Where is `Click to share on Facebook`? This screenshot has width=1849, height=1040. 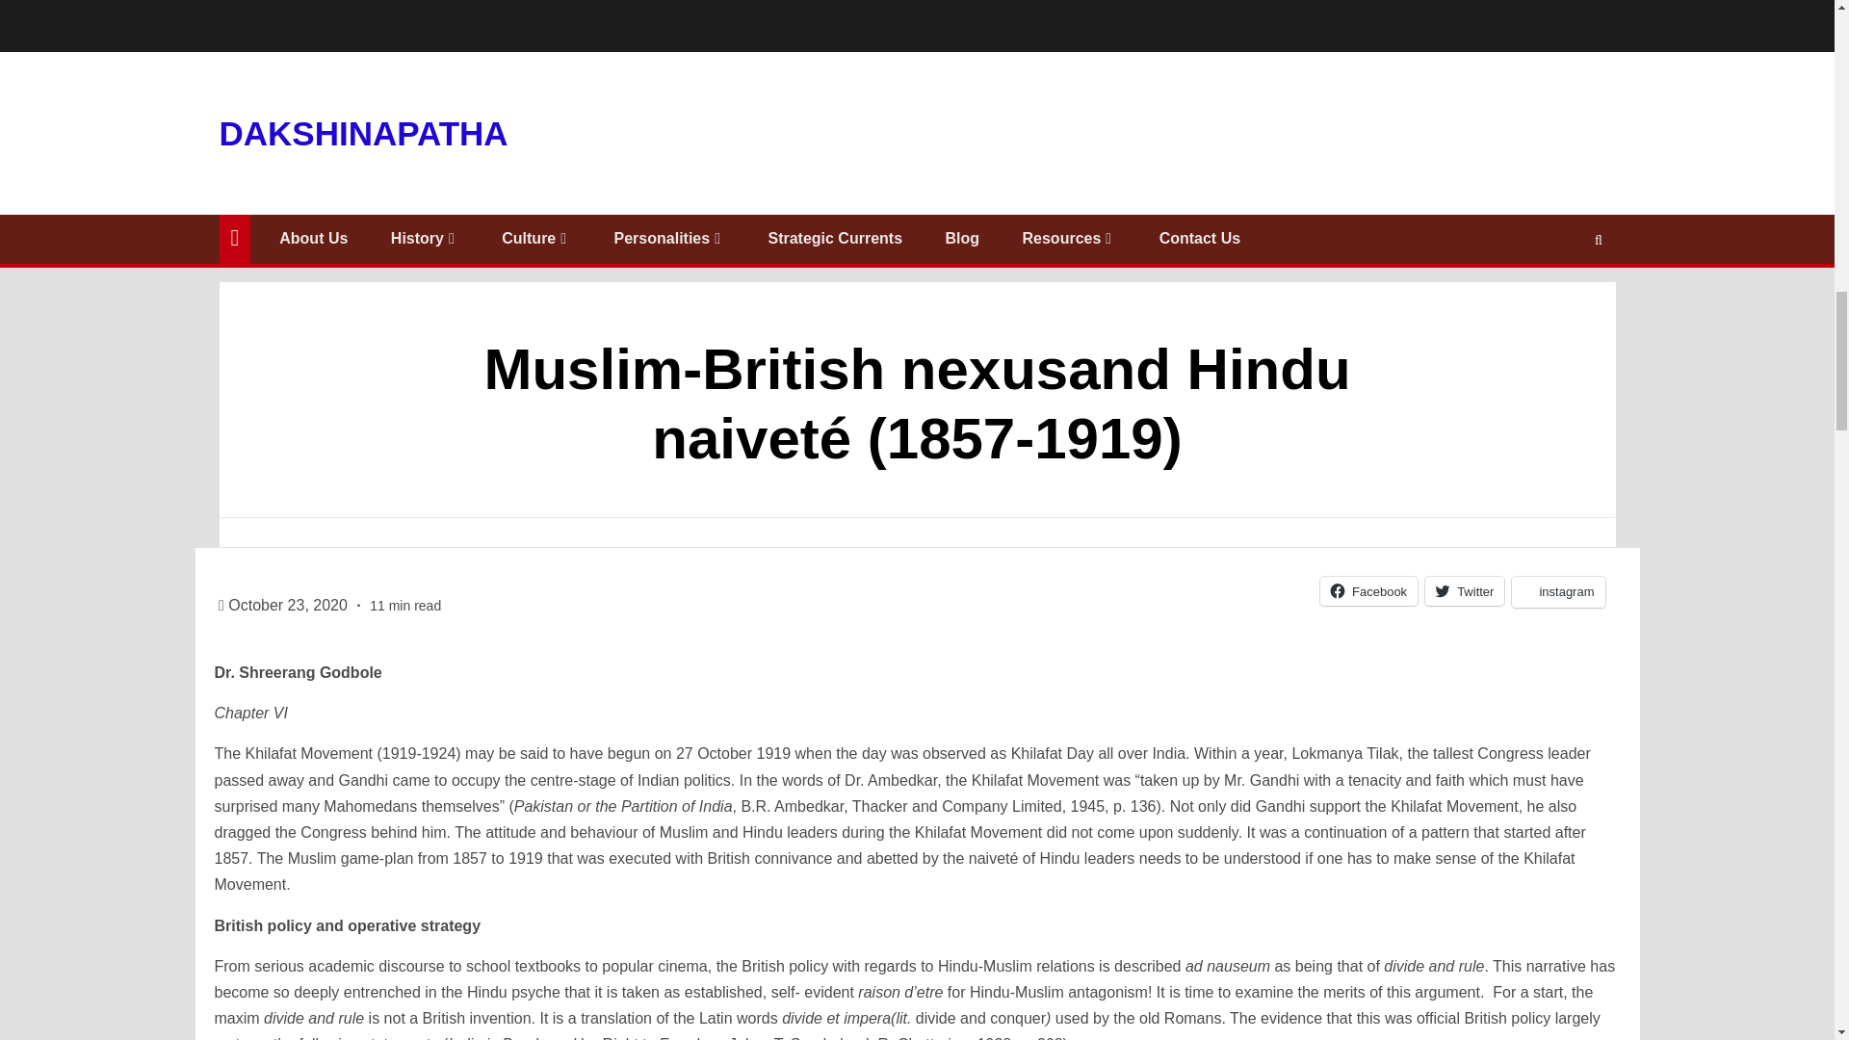 Click to share on Facebook is located at coordinates (1368, 591).